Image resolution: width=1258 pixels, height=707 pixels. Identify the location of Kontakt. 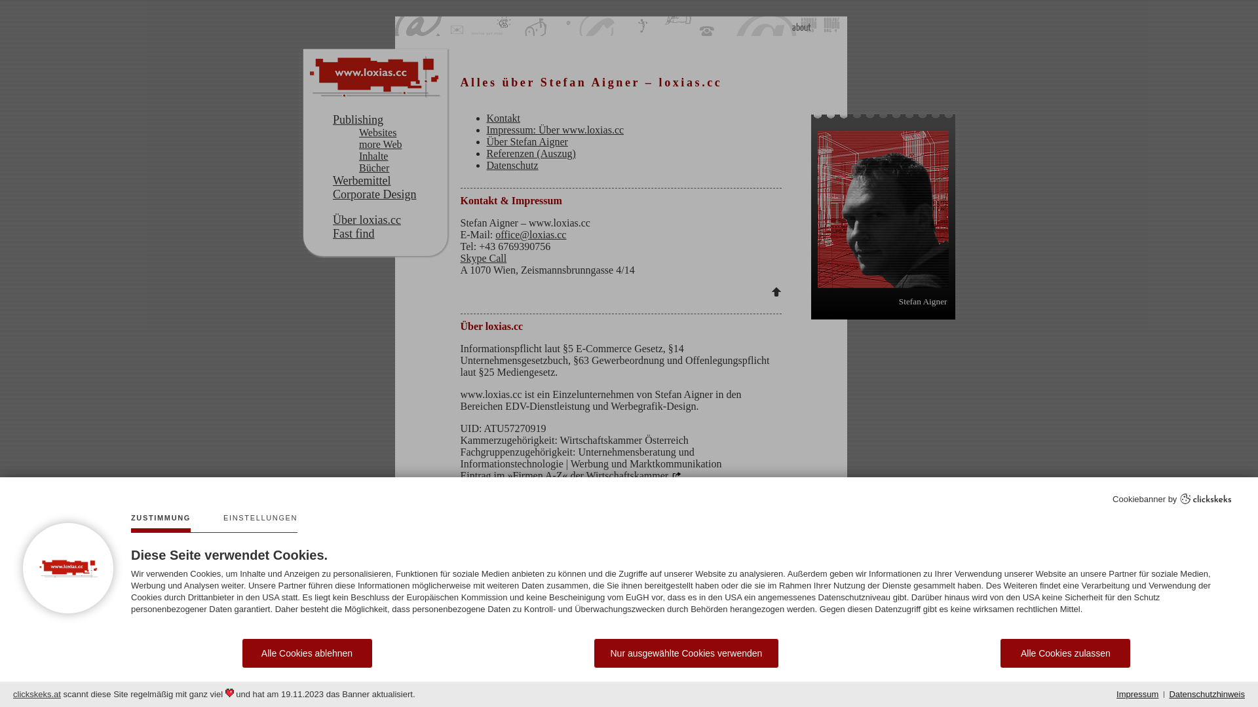
(503, 118).